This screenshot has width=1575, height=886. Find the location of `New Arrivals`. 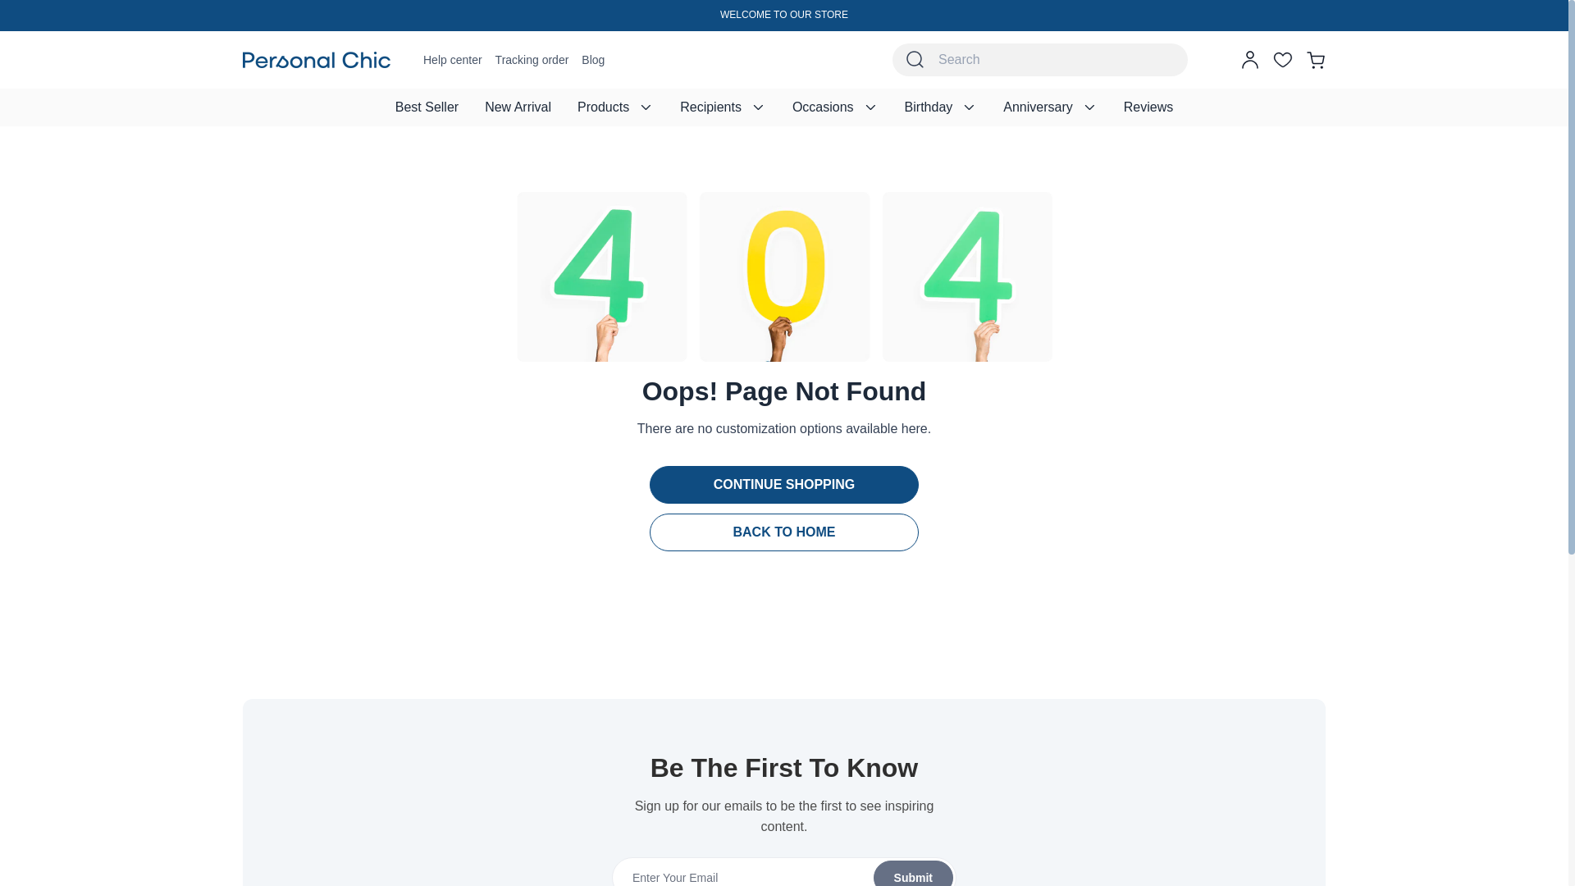

New Arrivals is located at coordinates (517, 107).